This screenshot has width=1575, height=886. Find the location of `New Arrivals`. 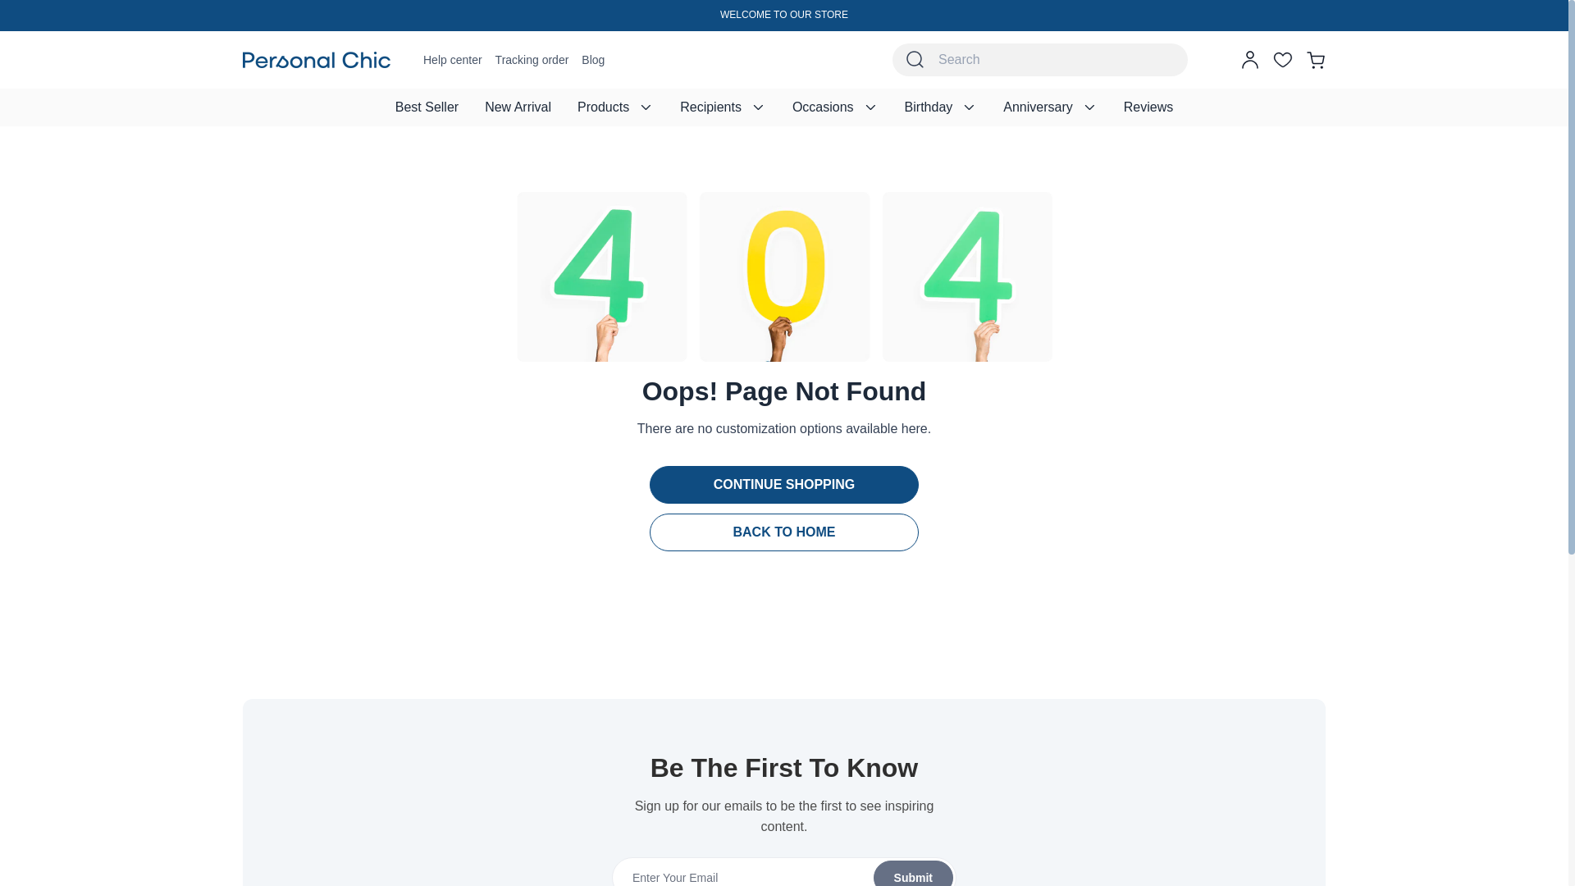

New Arrivals is located at coordinates (517, 107).